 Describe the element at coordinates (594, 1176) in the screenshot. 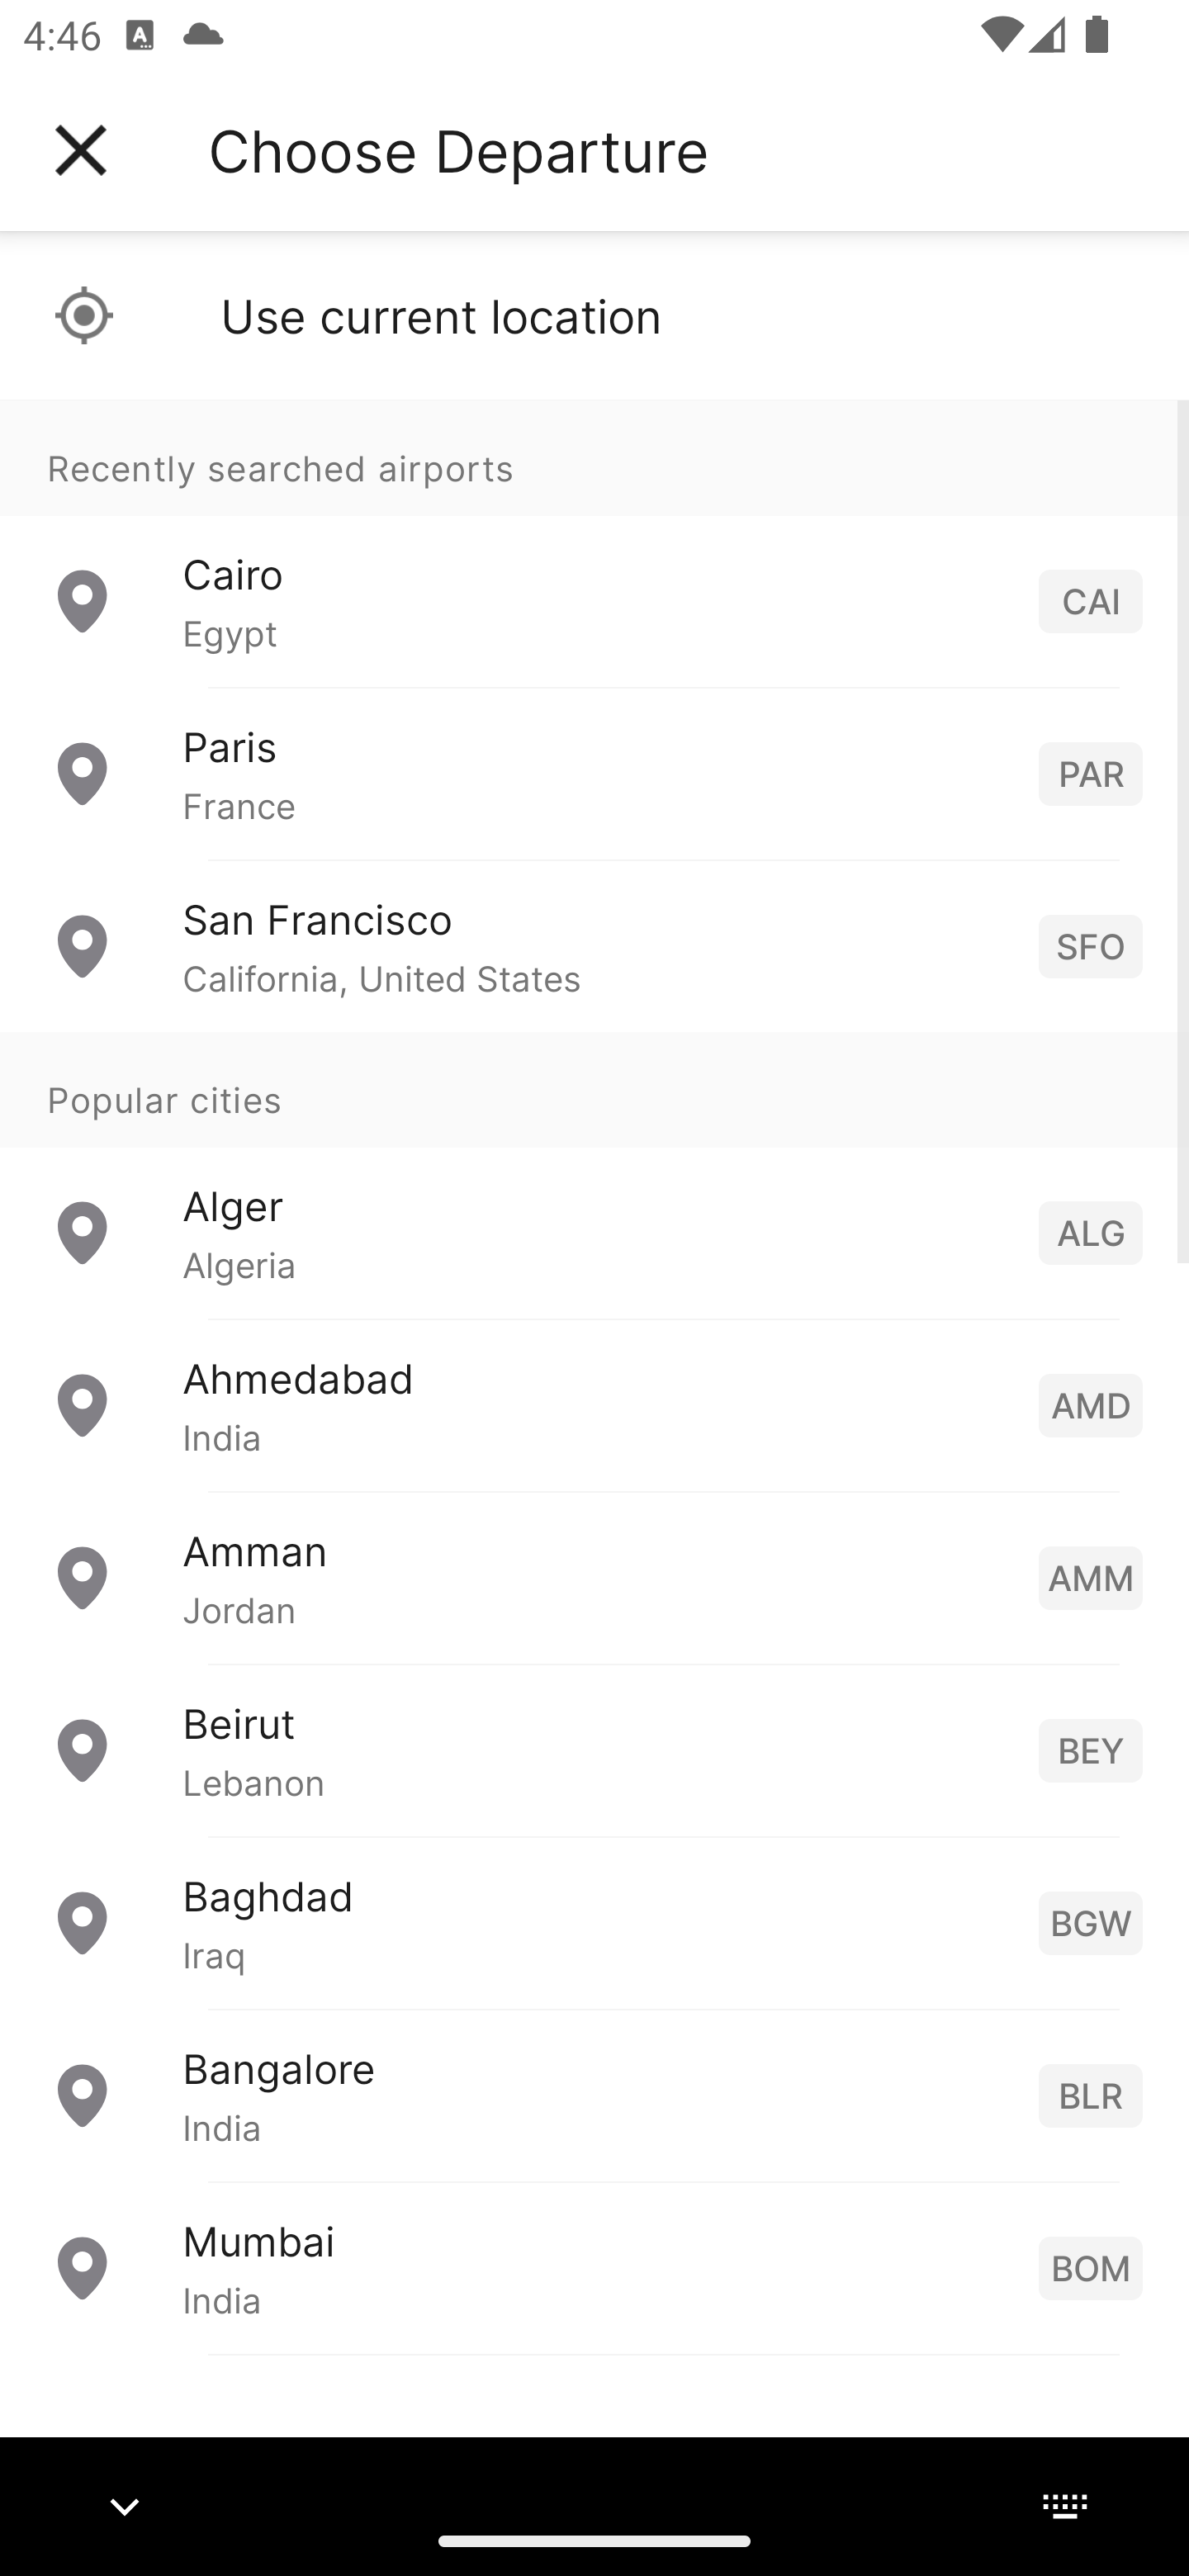

I see `Popular cities Alger Algeria ALG` at that location.